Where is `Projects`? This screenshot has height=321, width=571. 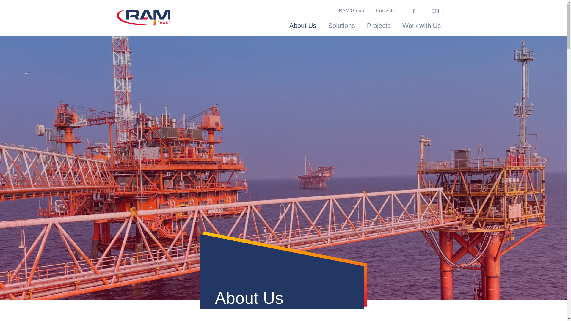
Projects is located at coordinates (378, 26).